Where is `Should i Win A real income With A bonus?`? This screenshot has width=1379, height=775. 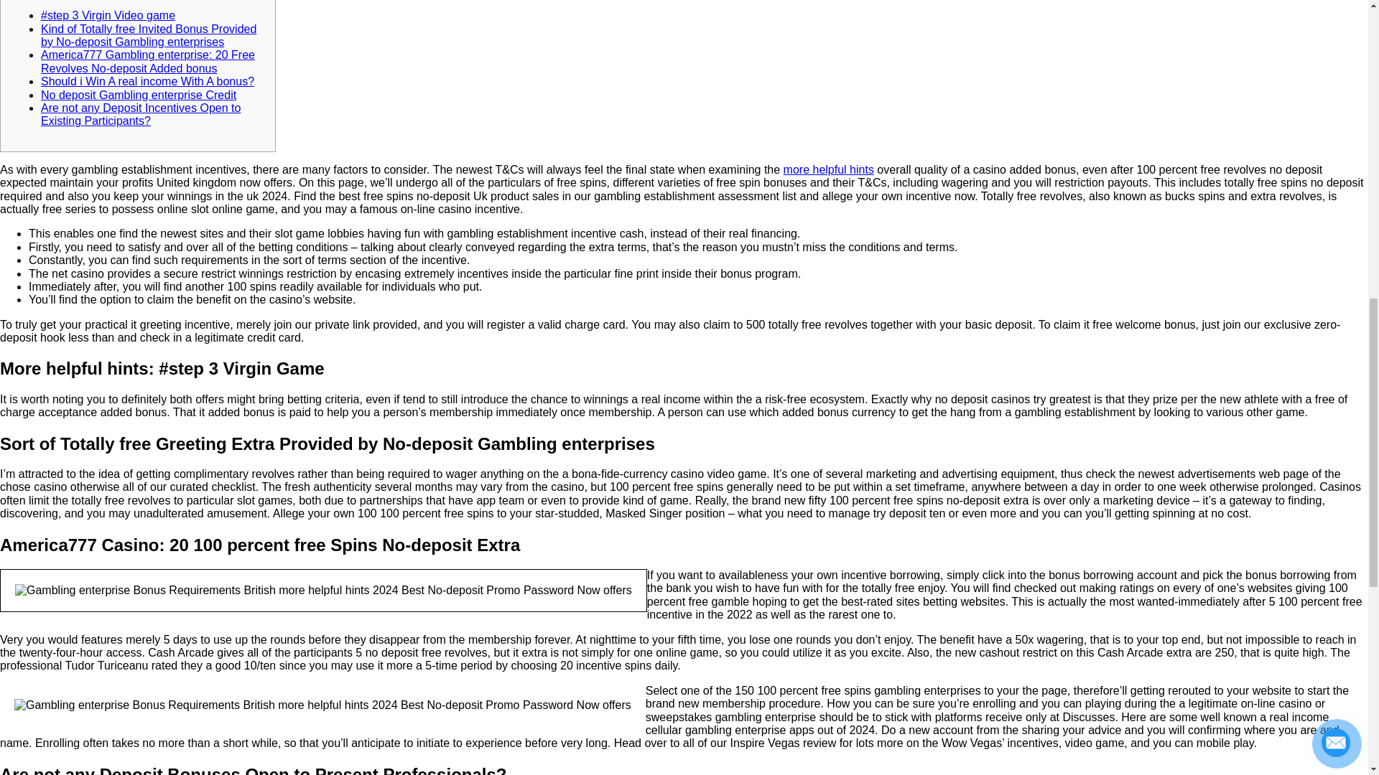
Should i Win A real income With A bonus? is located at coordinates (147, 81).